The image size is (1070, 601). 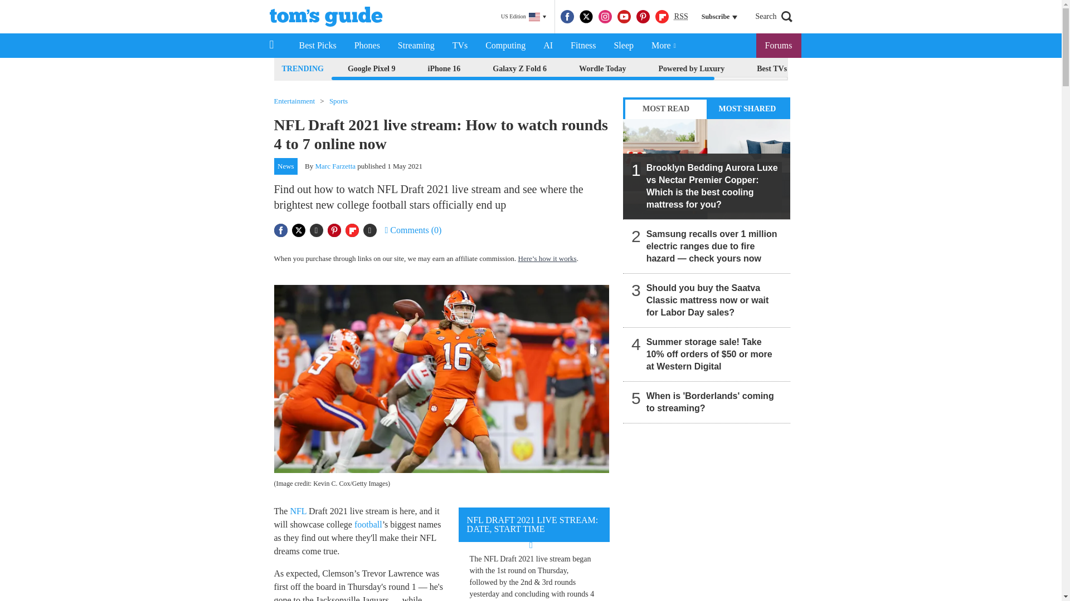 I want to click on Streaming, so click(x=416, y=46).